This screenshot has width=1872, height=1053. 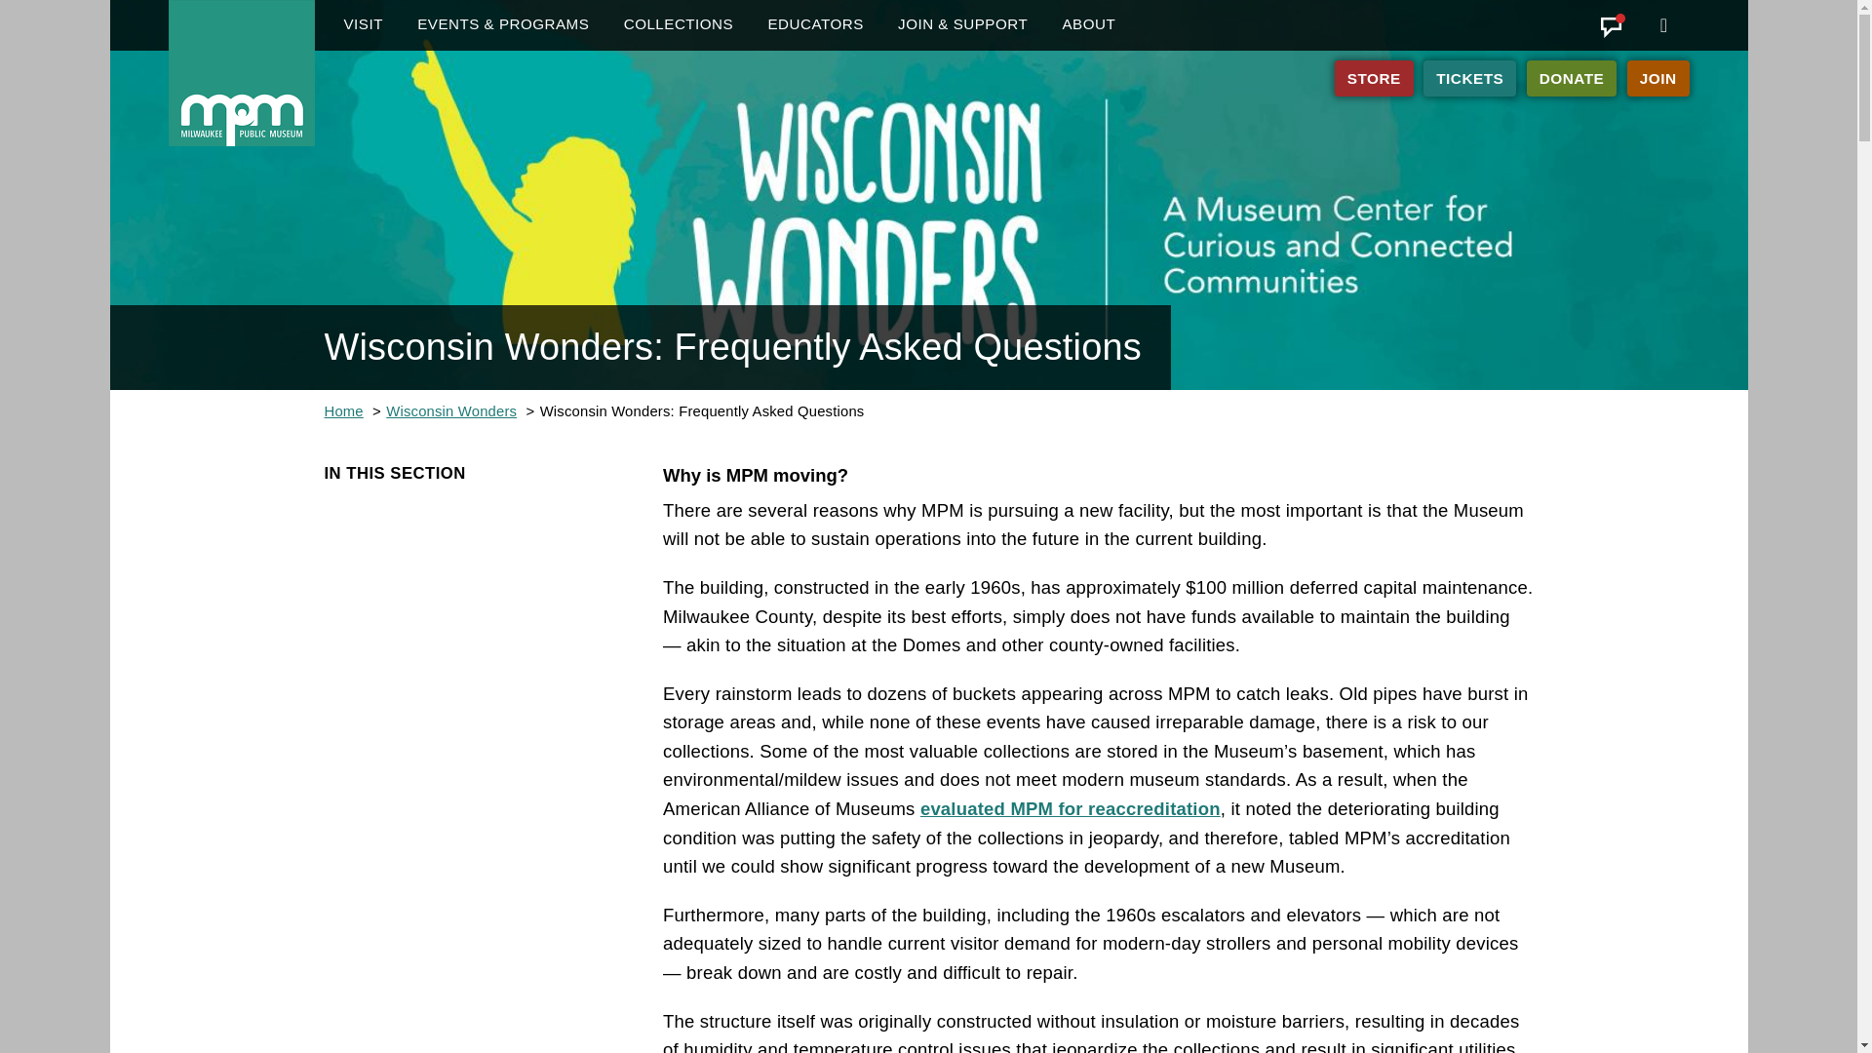 I want to click on VISIT, so click(x=363, y=25).